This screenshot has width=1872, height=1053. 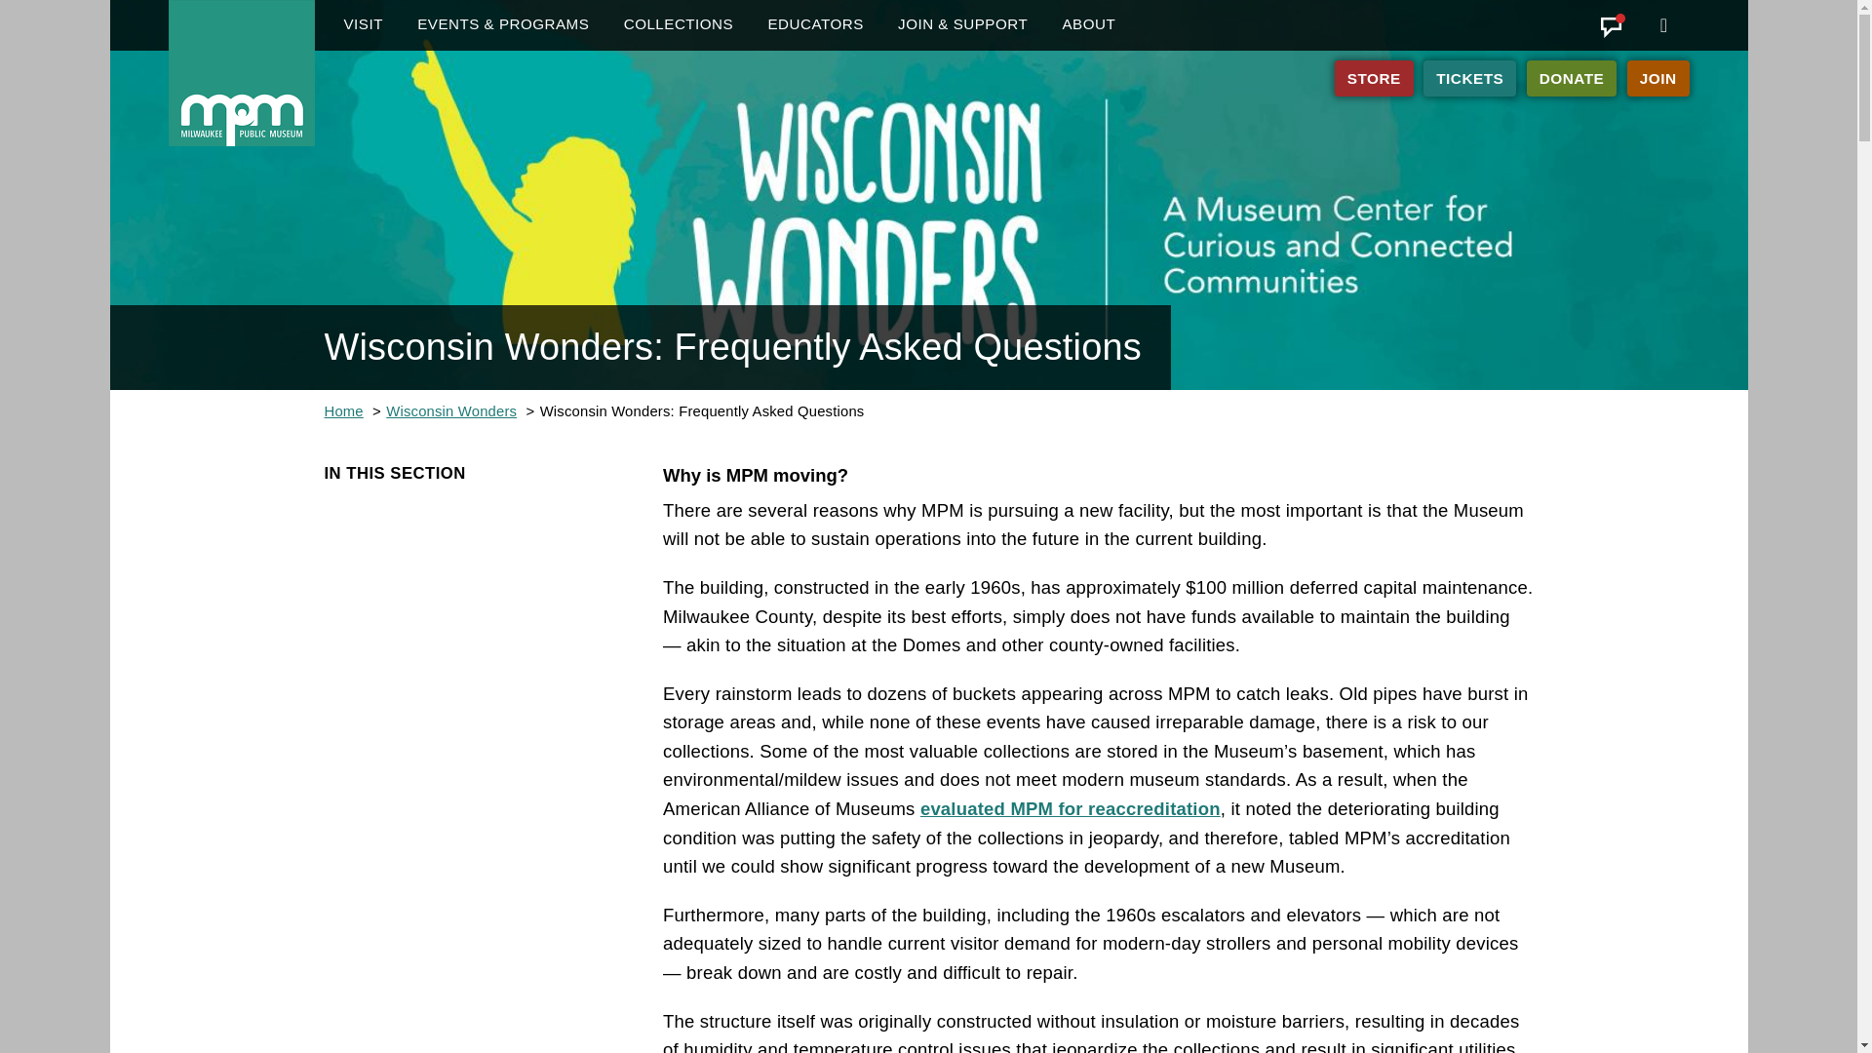 I want to click on VISIT, so click(x=363, y=25).